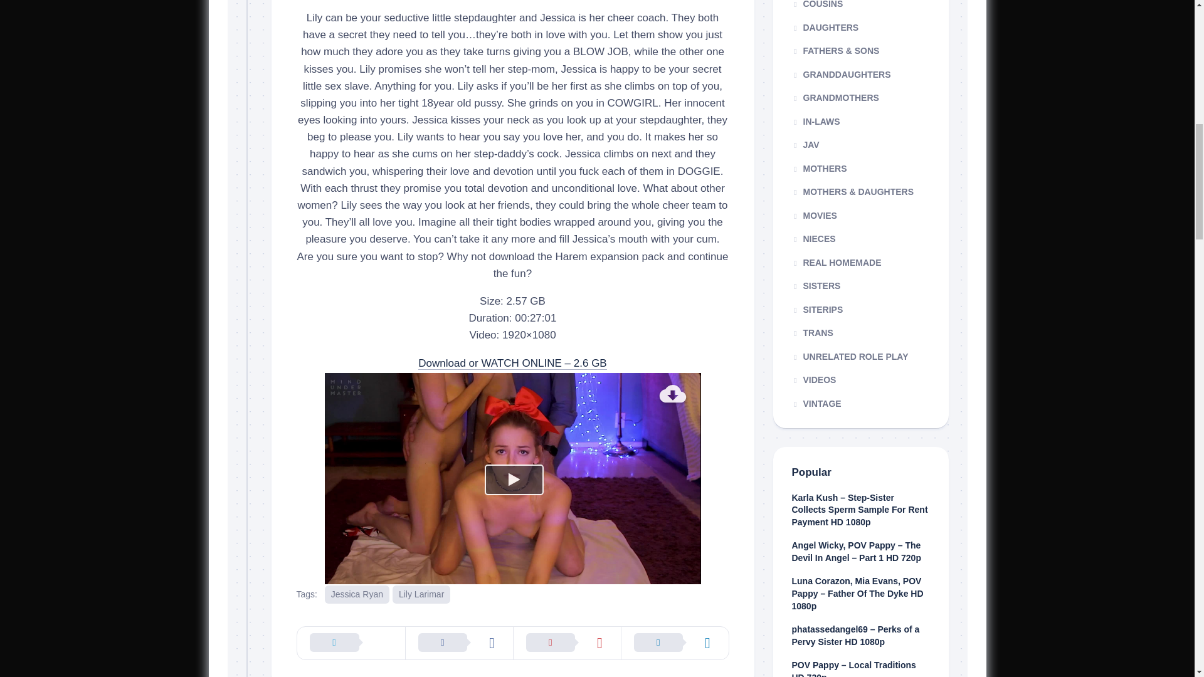  I want to click on DAUGHTERS, so click(824, 27).